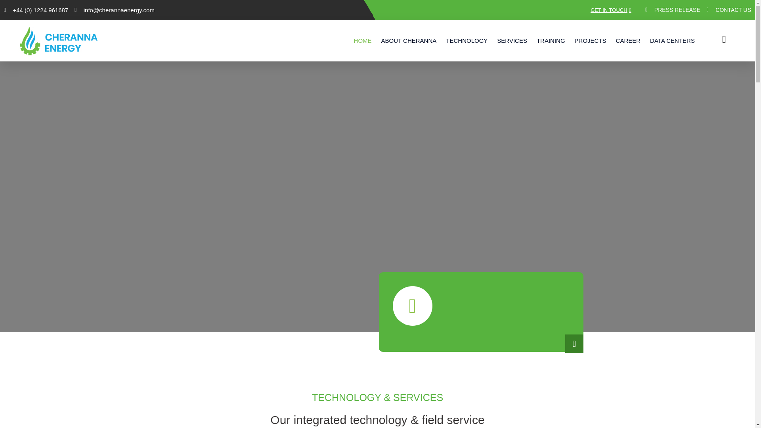 This screenshot has width=761, height=428. I want to click on CONTACT US, so click(729, 10).